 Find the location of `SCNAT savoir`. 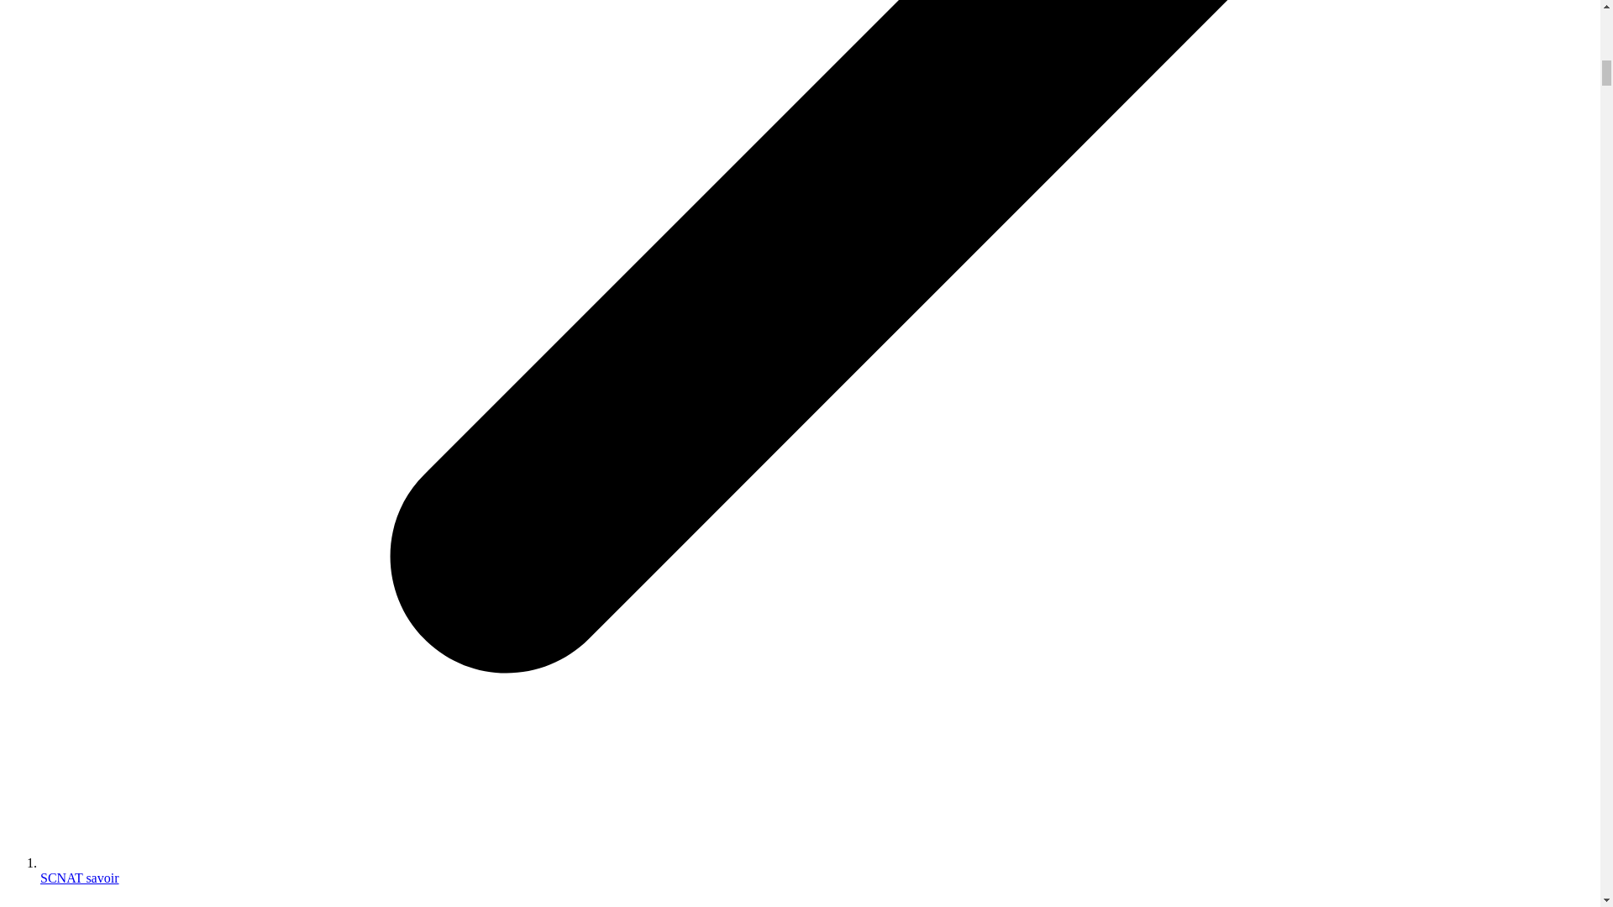

SCNAT savoir is located at coordinates (80, 878).